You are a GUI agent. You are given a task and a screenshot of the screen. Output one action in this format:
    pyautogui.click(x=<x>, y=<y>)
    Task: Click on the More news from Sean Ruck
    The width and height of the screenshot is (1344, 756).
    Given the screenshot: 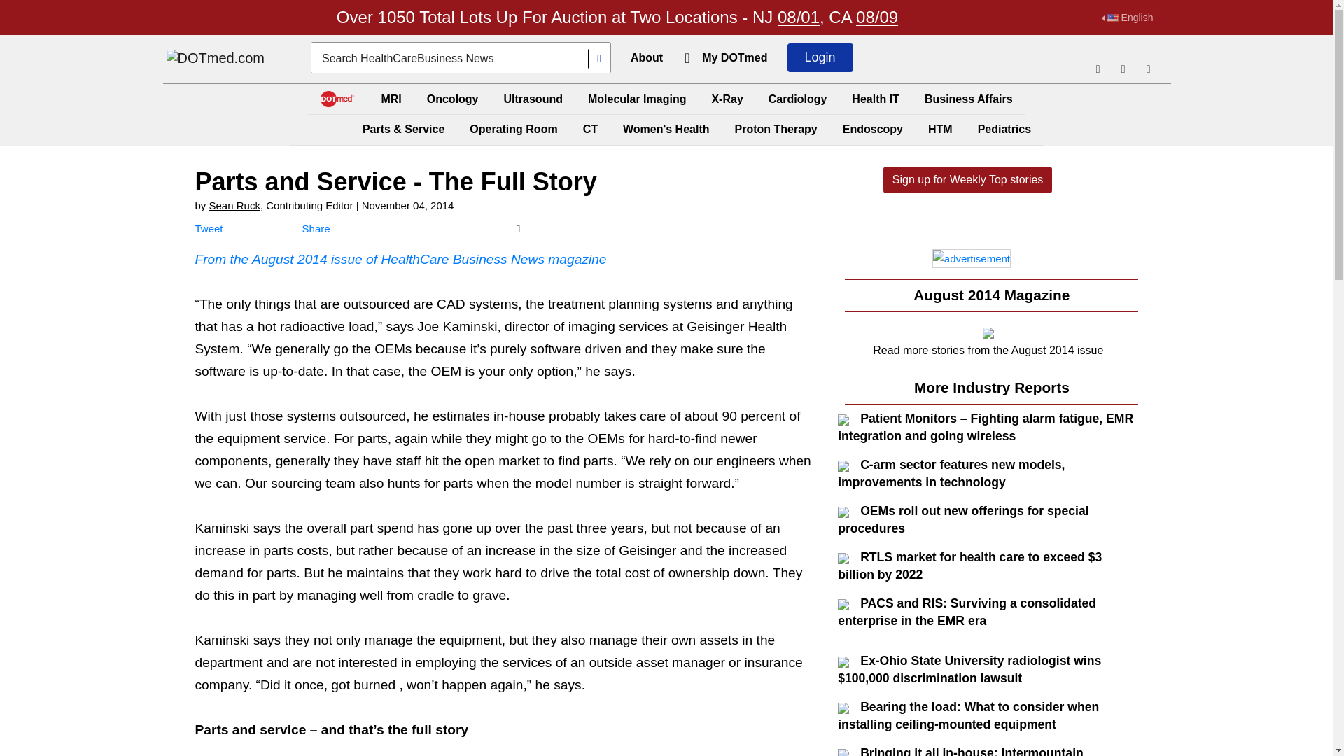 What is the action you would take?
    pyautogui.click(x=235, y=206)
    